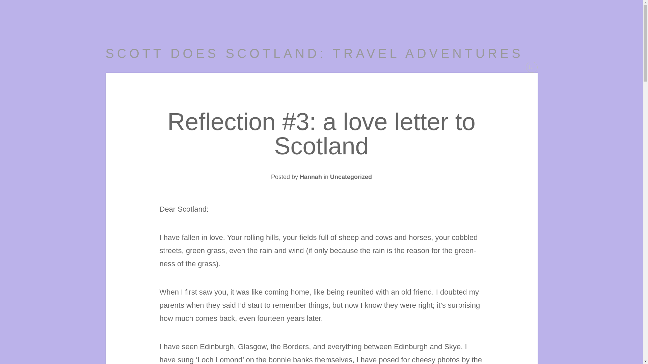 This screenshot has width=648, height=364. Describe the element at coordinates (310, 177) in the screenshot. I see `Hannah` at that location.